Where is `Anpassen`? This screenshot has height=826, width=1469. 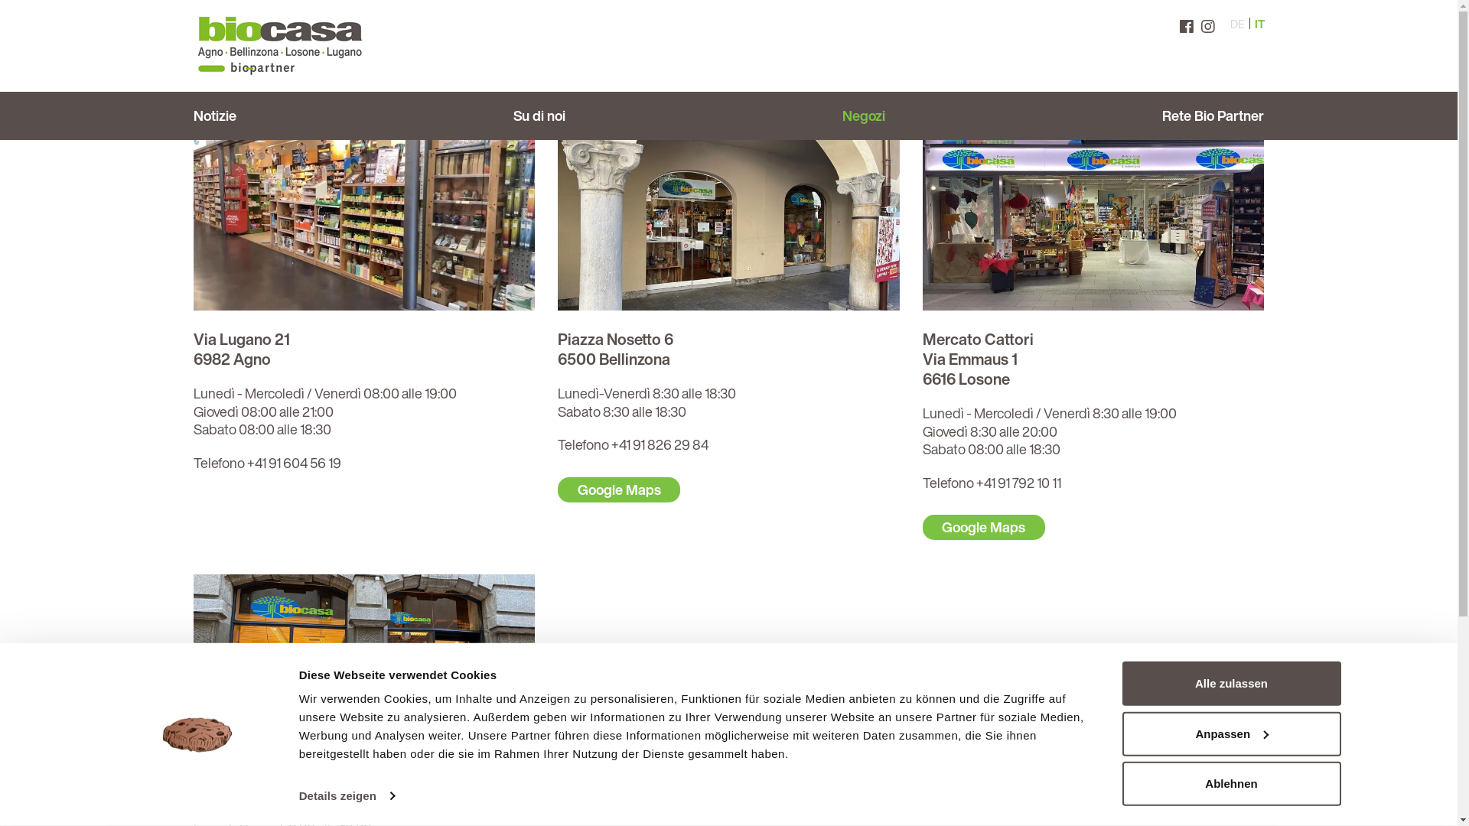 Anpassen is located at coordinates (1231, 733).